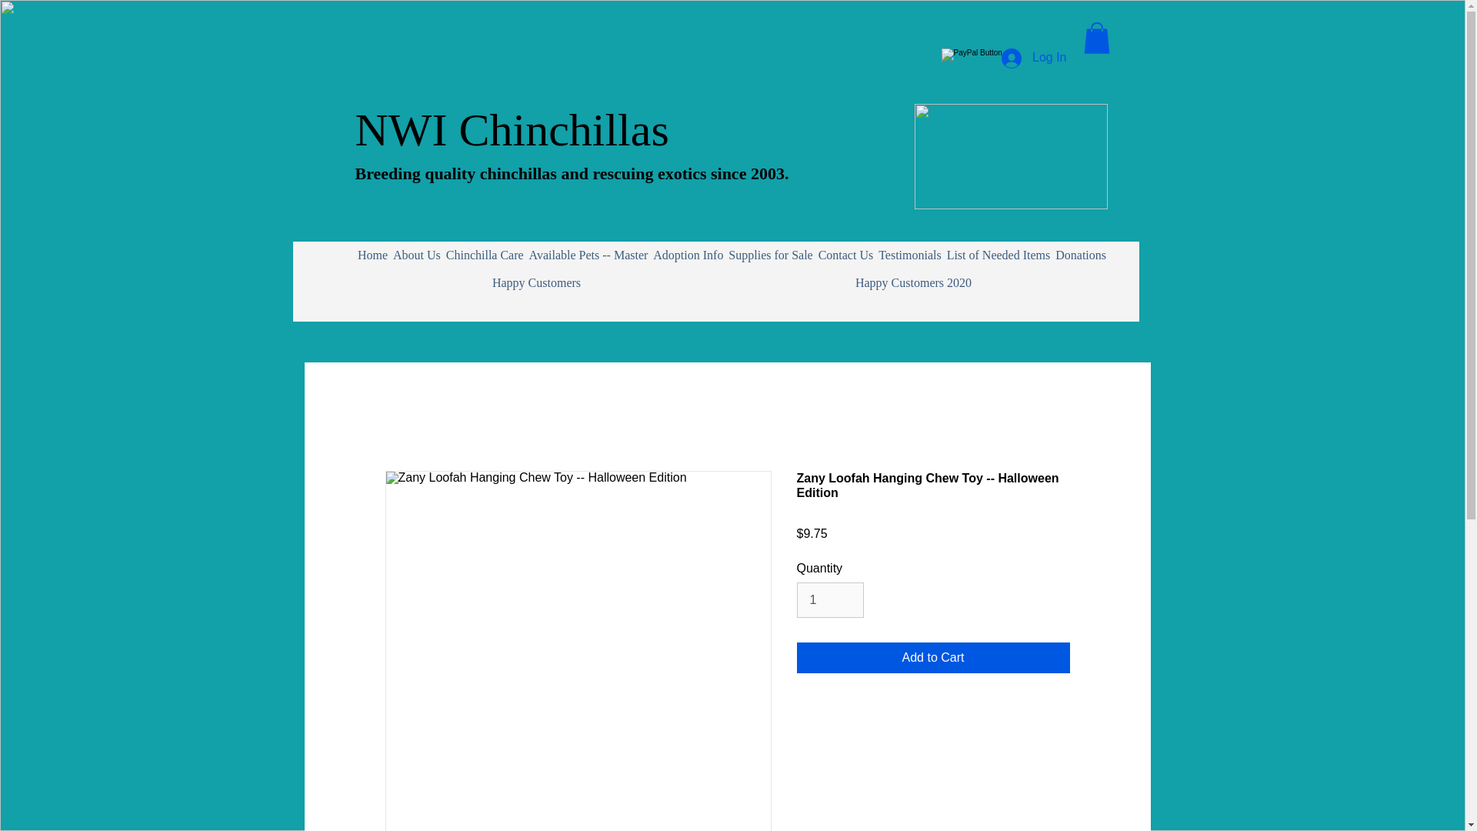 This screenshot has width=1477, height=831. Describe the element at coordinates (485, 255) in the screenshot. I see `Chinchilla Care` at that location.